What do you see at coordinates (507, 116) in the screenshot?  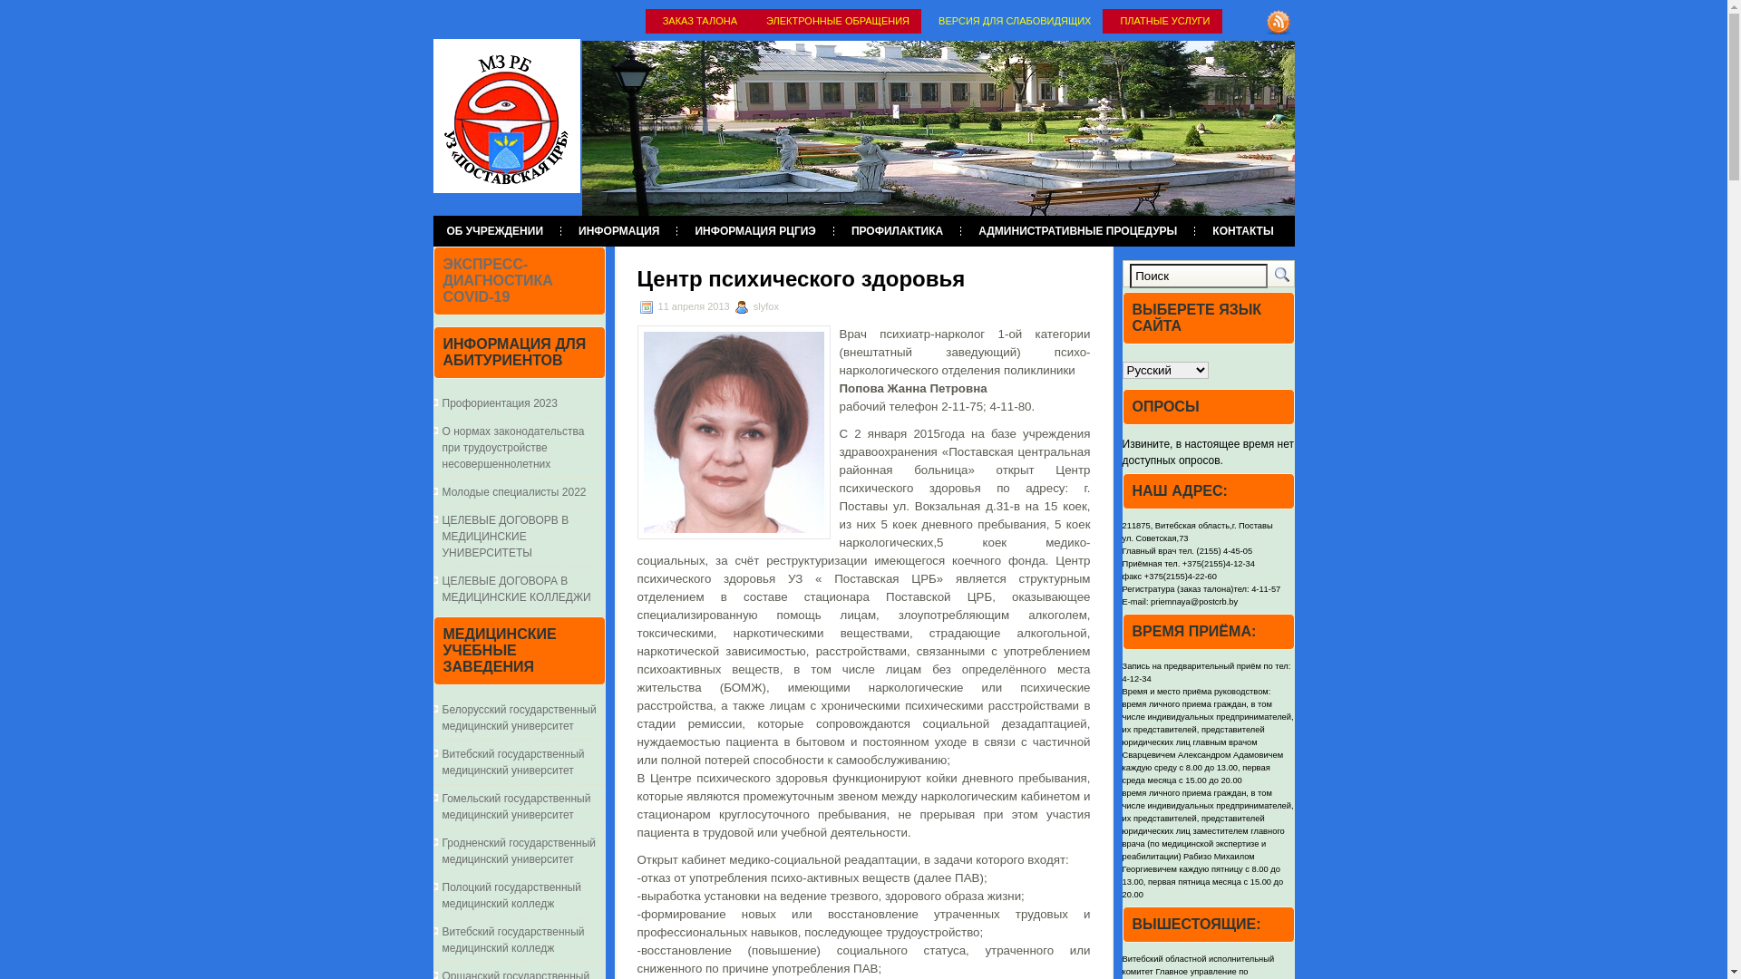 I see `postcrb` at bounding box center [507, 116].